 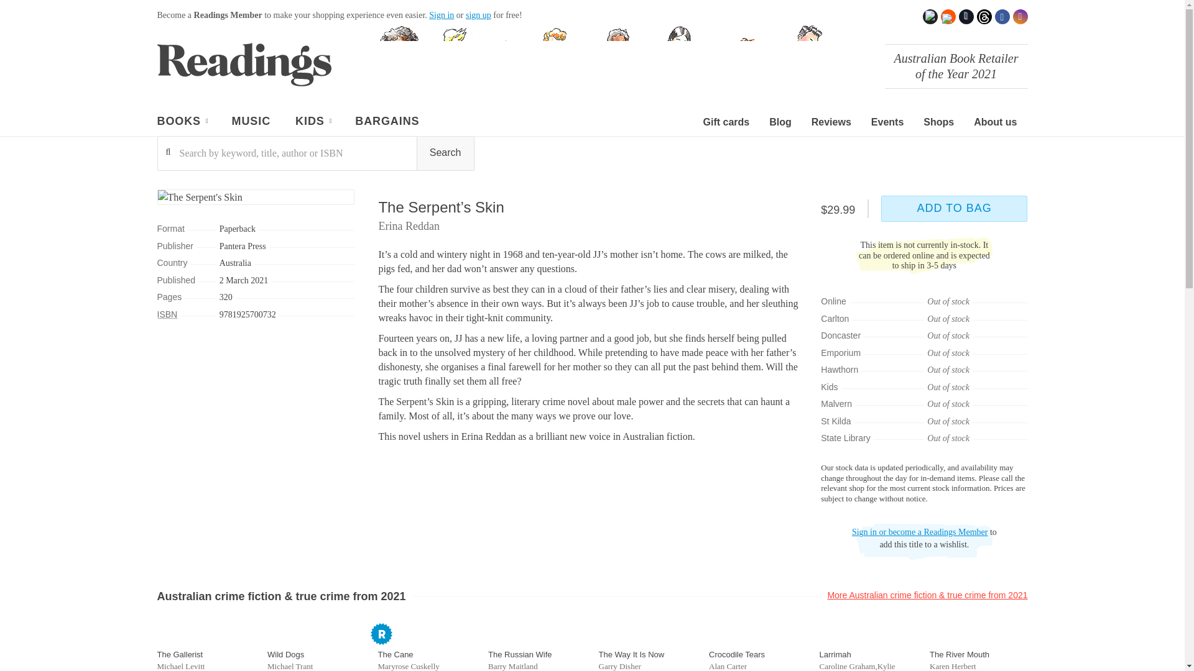 What do you see at coordinates (478, 15) in the screenshot?
I see `sign up` at bounding box center [478, 15].